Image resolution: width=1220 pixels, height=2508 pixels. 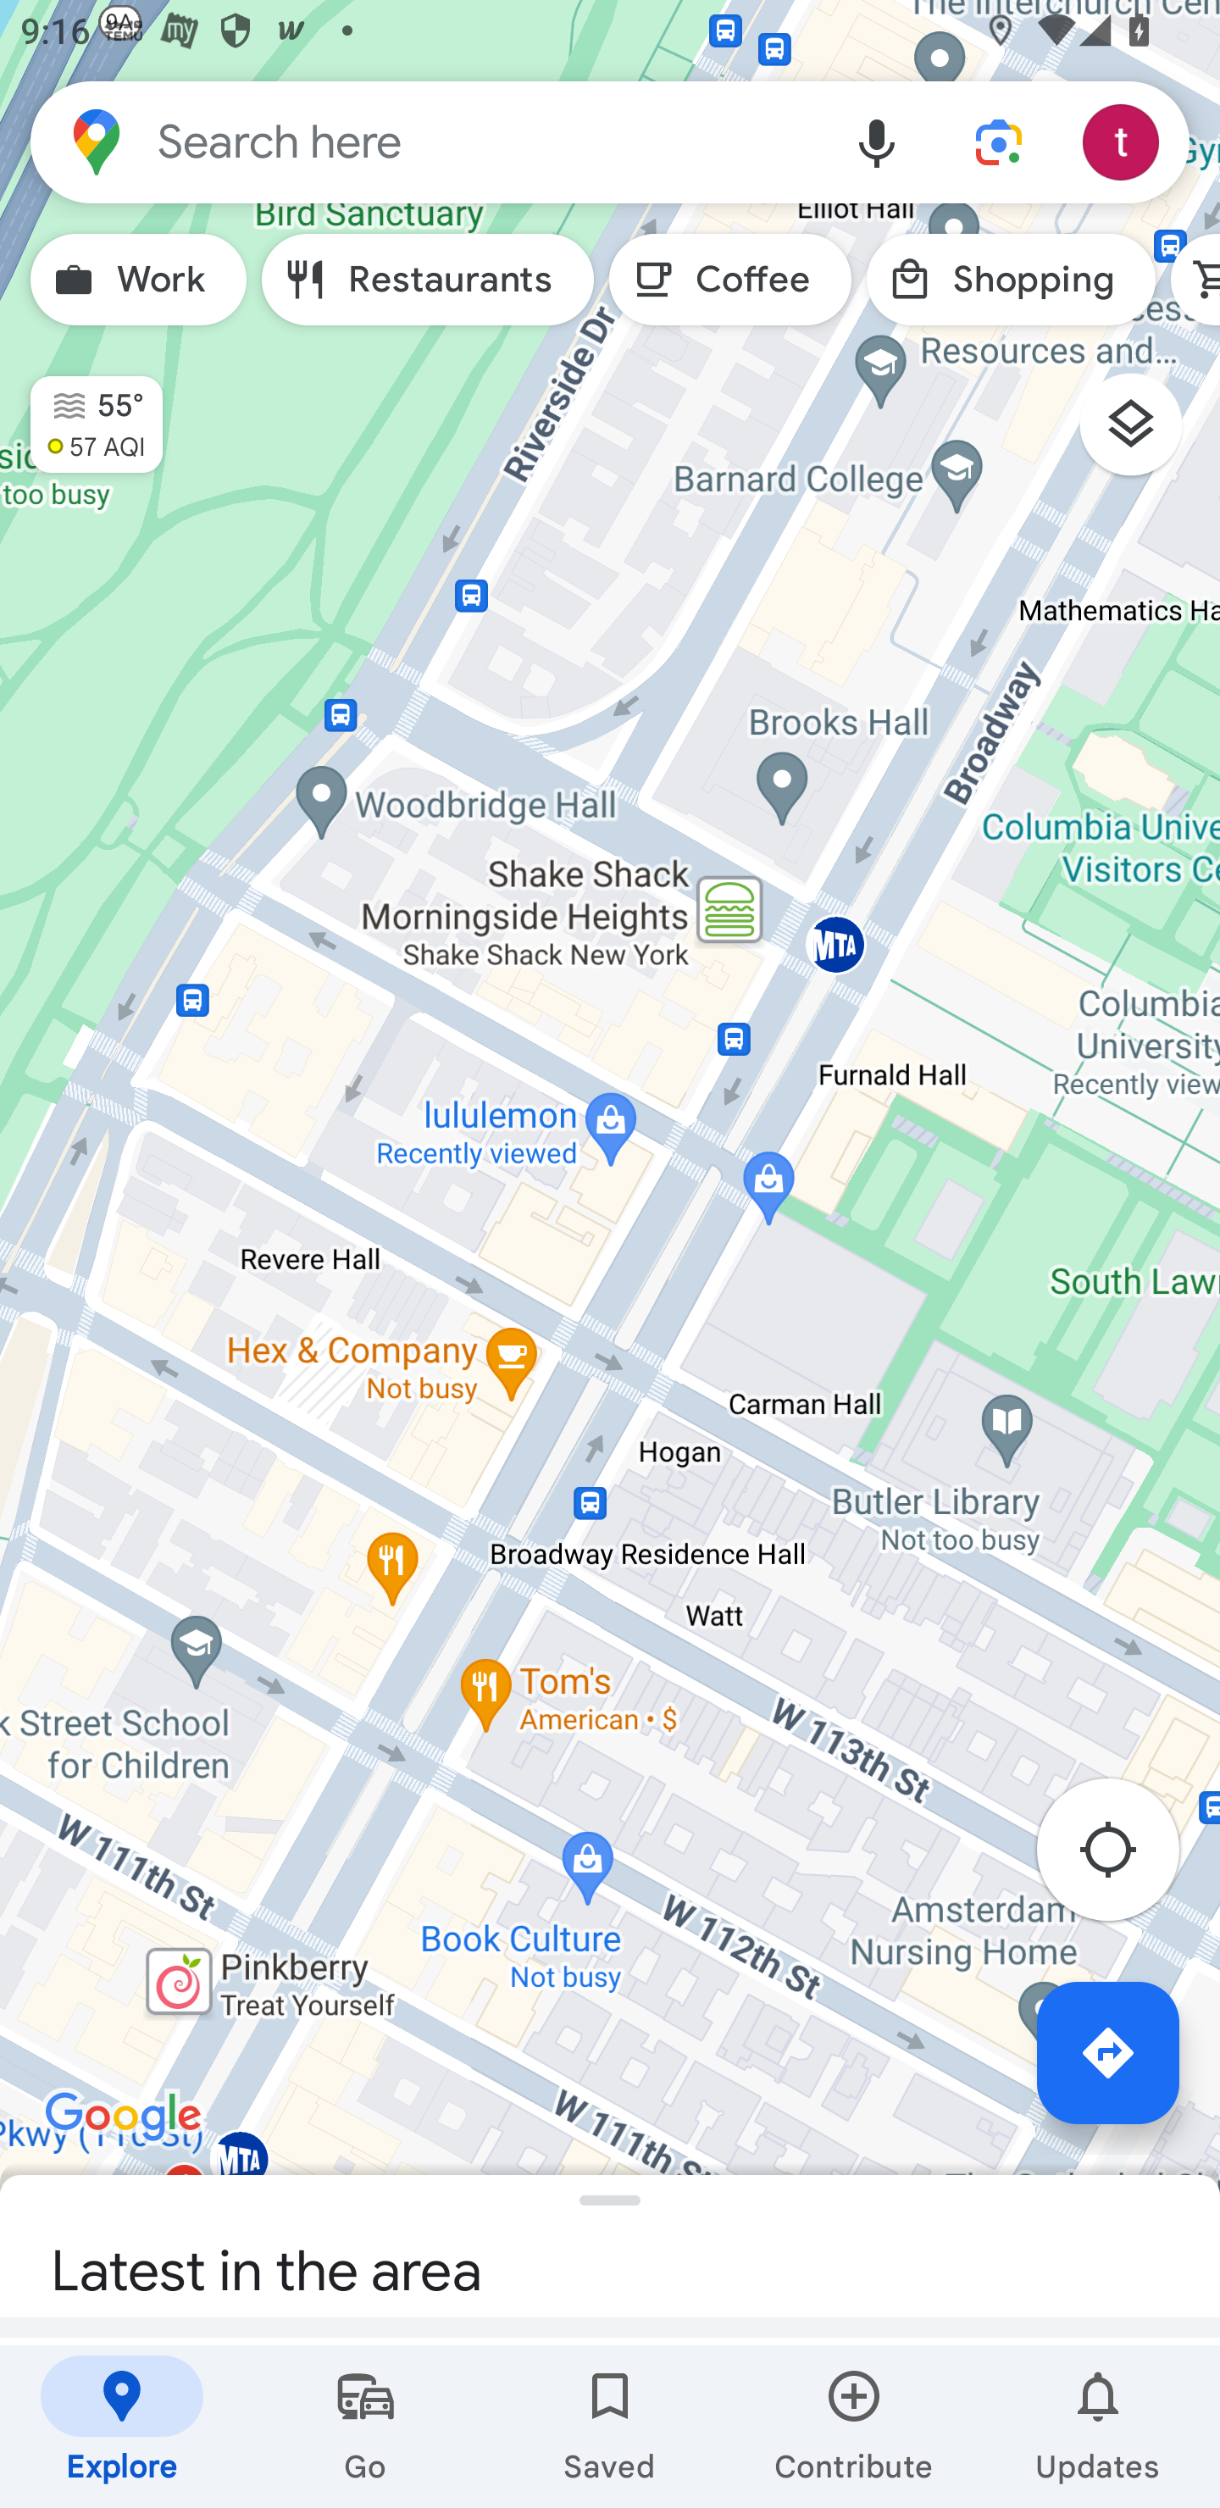 I want to click on Layers, so click(x=1145, y=435).